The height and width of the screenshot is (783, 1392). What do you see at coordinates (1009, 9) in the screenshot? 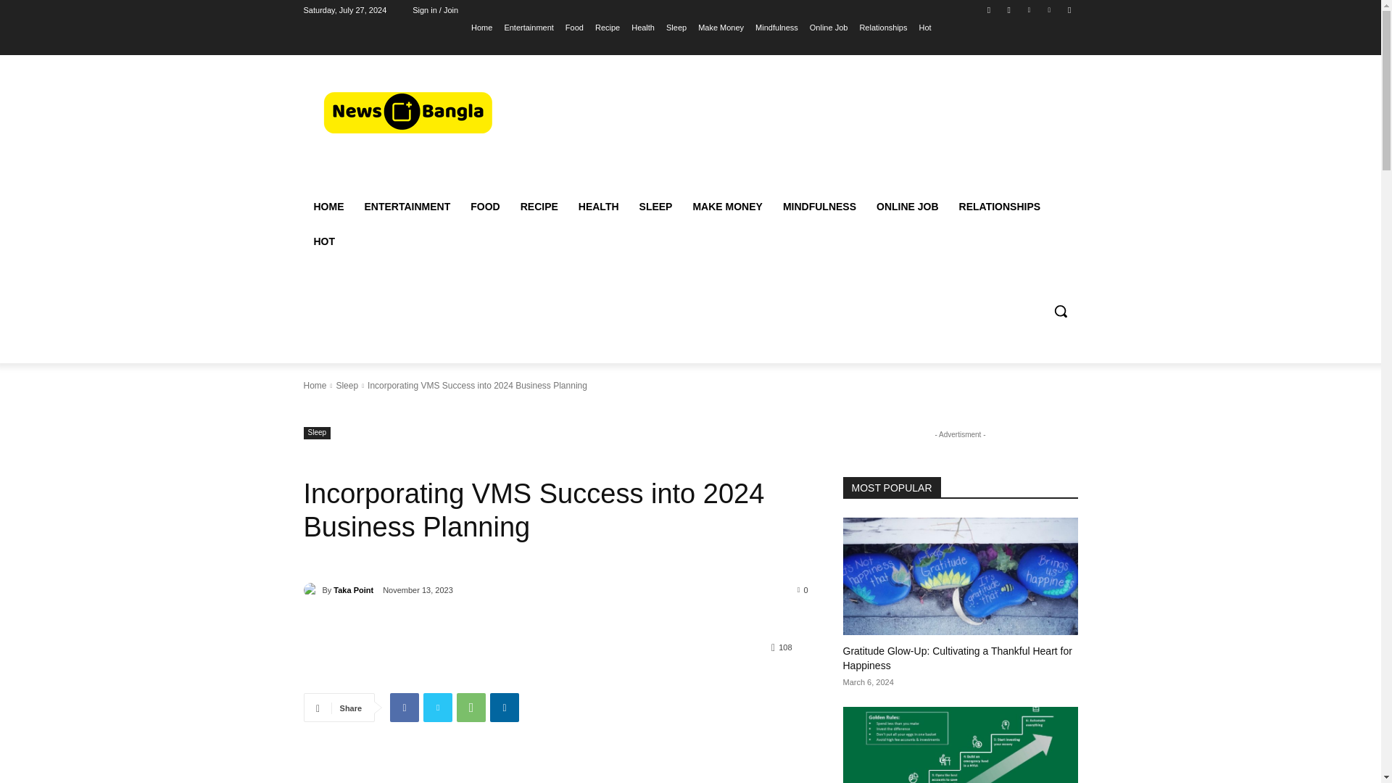
I see `Instagram` at bounding box center [1009, 9].